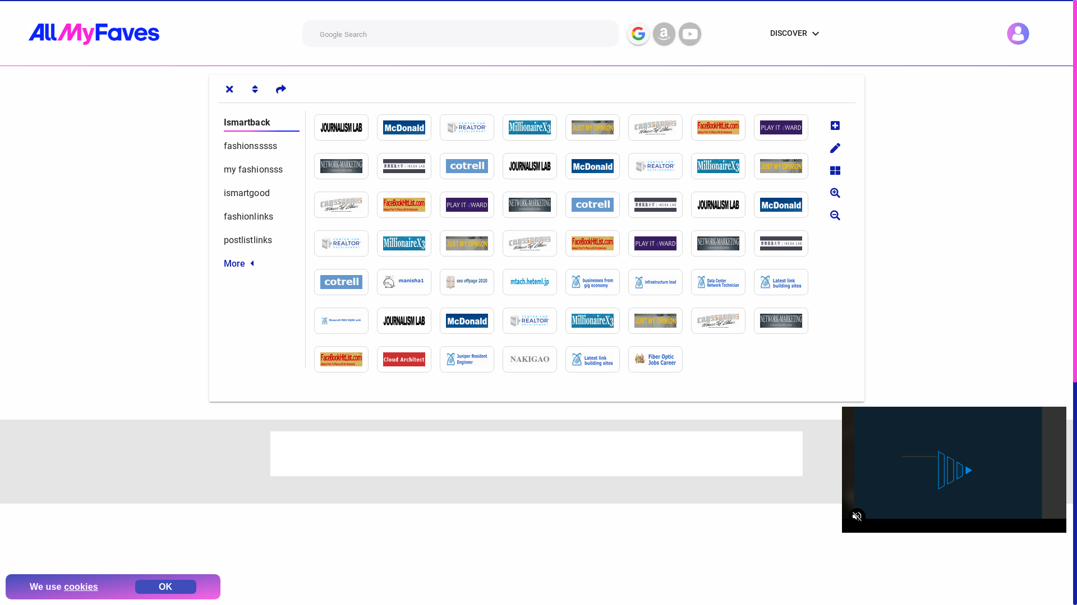  What do you see at coordinates (471, 243) in the screenshot?
I see `http://thehiphophub.ning.com/profiles/blogs/heels` at bounding box center [471, 243].